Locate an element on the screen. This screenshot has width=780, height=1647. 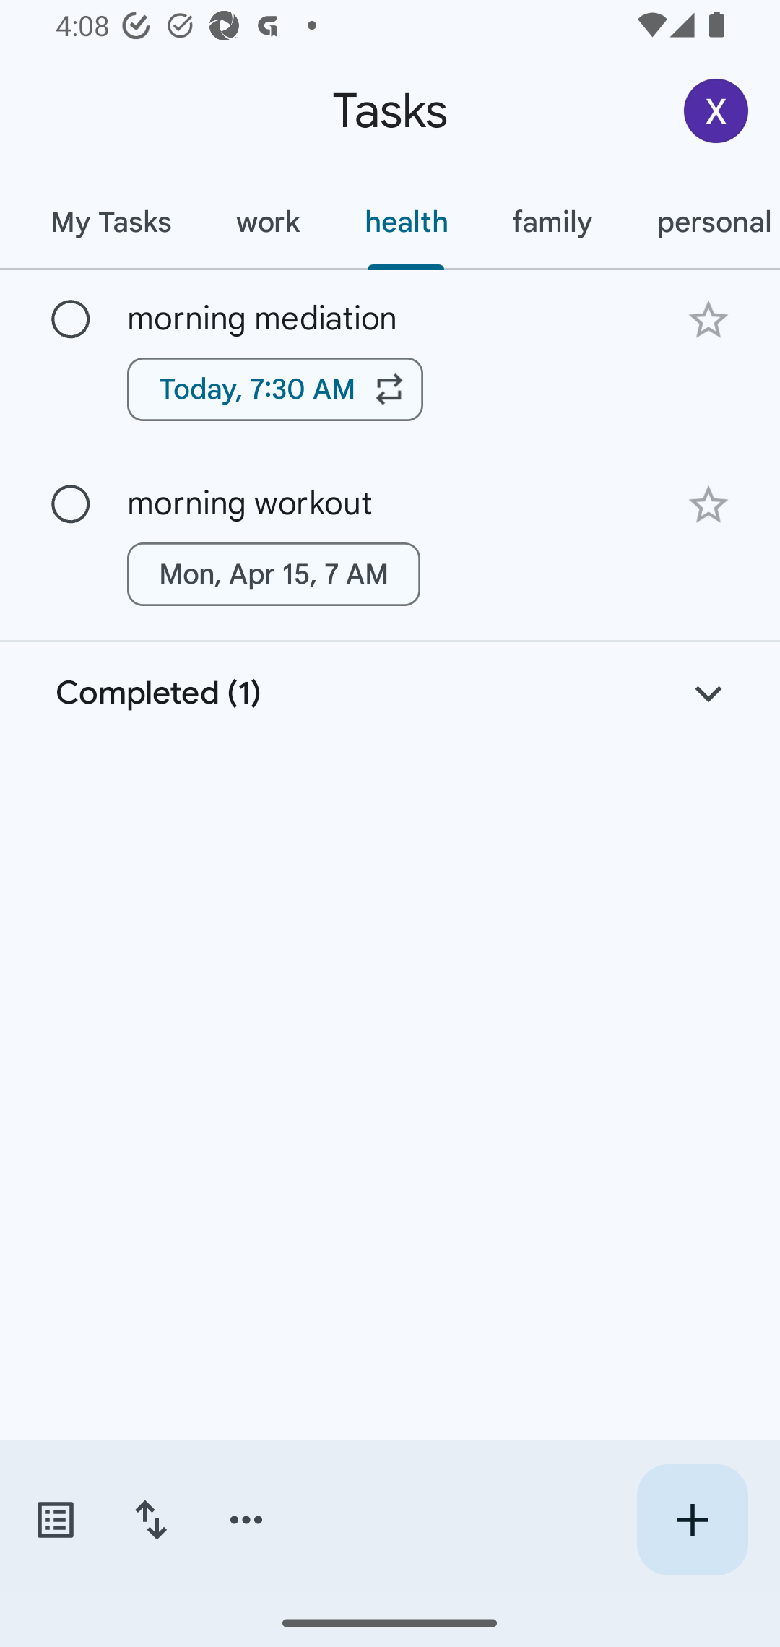
Add star is located at coordinates (708, 319).